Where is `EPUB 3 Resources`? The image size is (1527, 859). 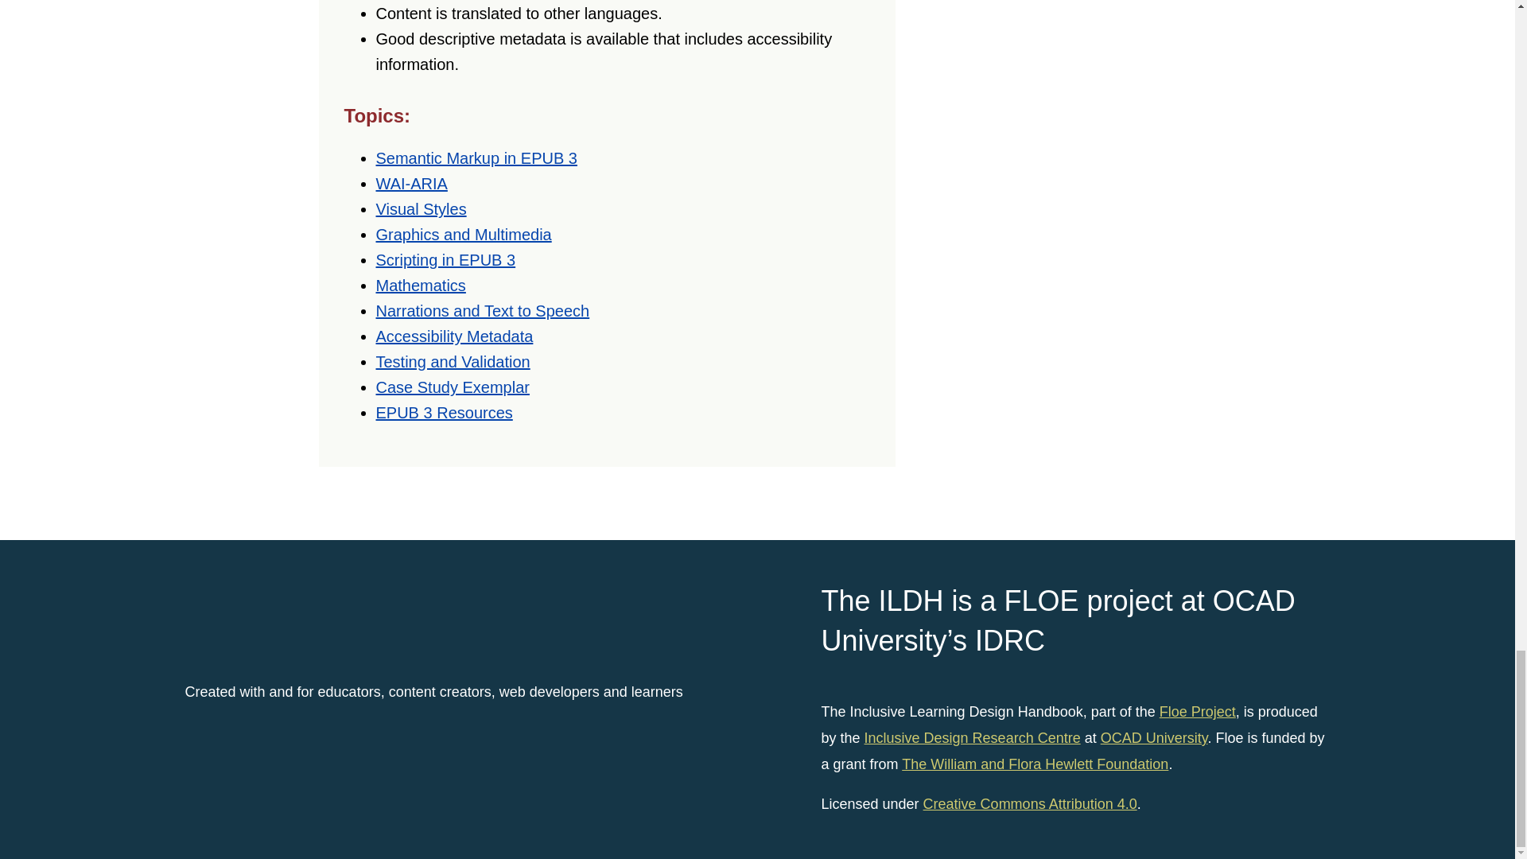 EPUB 3 Resources is located at coordinates (444, 412).